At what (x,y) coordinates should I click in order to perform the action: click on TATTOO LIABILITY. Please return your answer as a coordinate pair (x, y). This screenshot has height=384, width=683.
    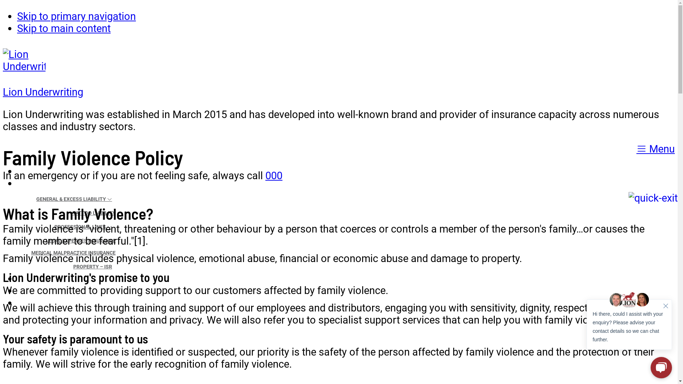
    Looking at the image, I should click on (94, 213).